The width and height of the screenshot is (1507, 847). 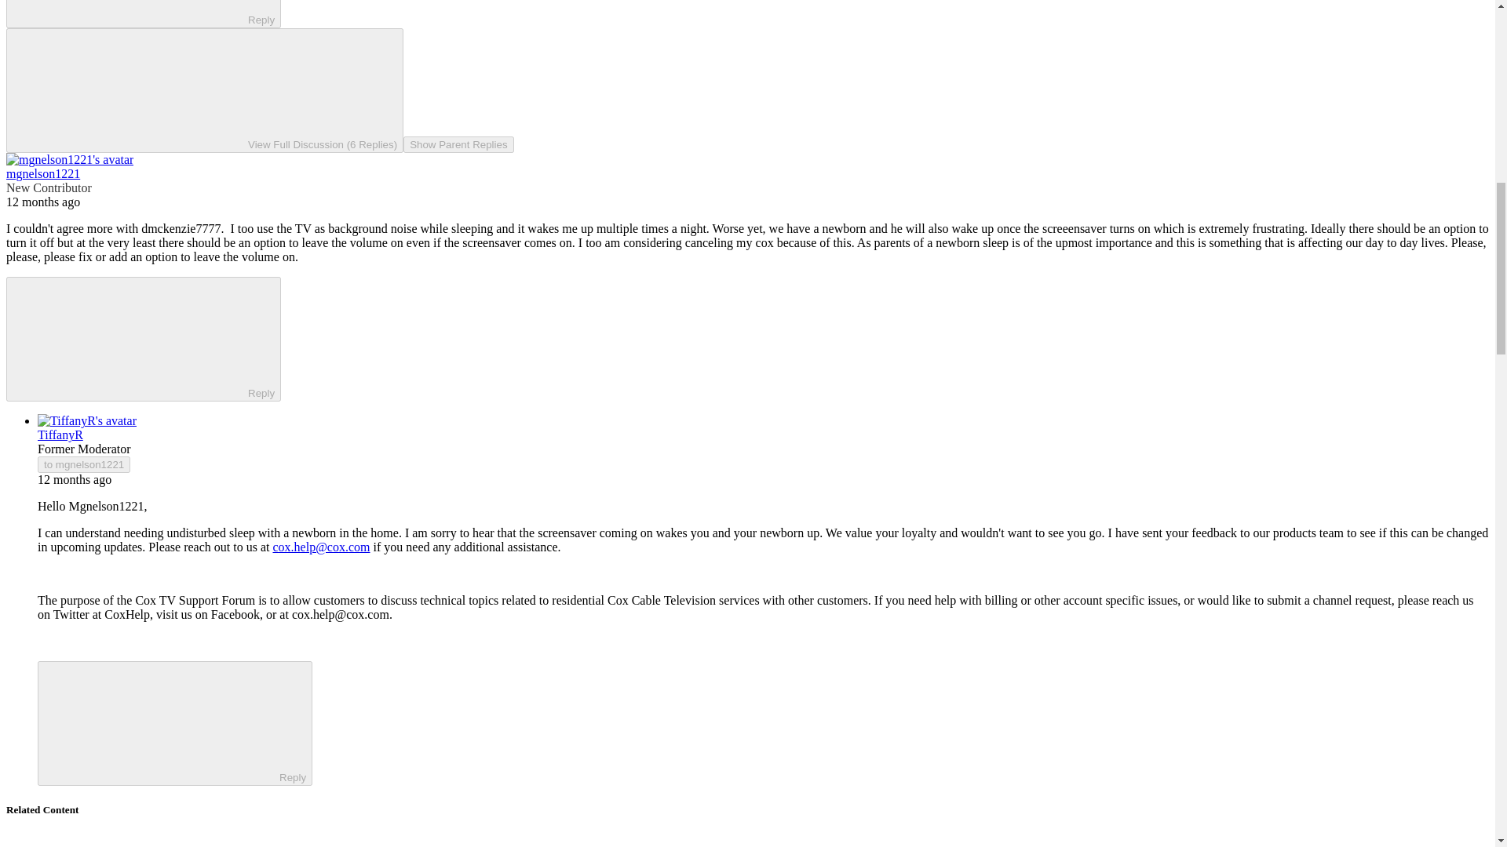 I want to click on Reply, so click(x=161, y=722).